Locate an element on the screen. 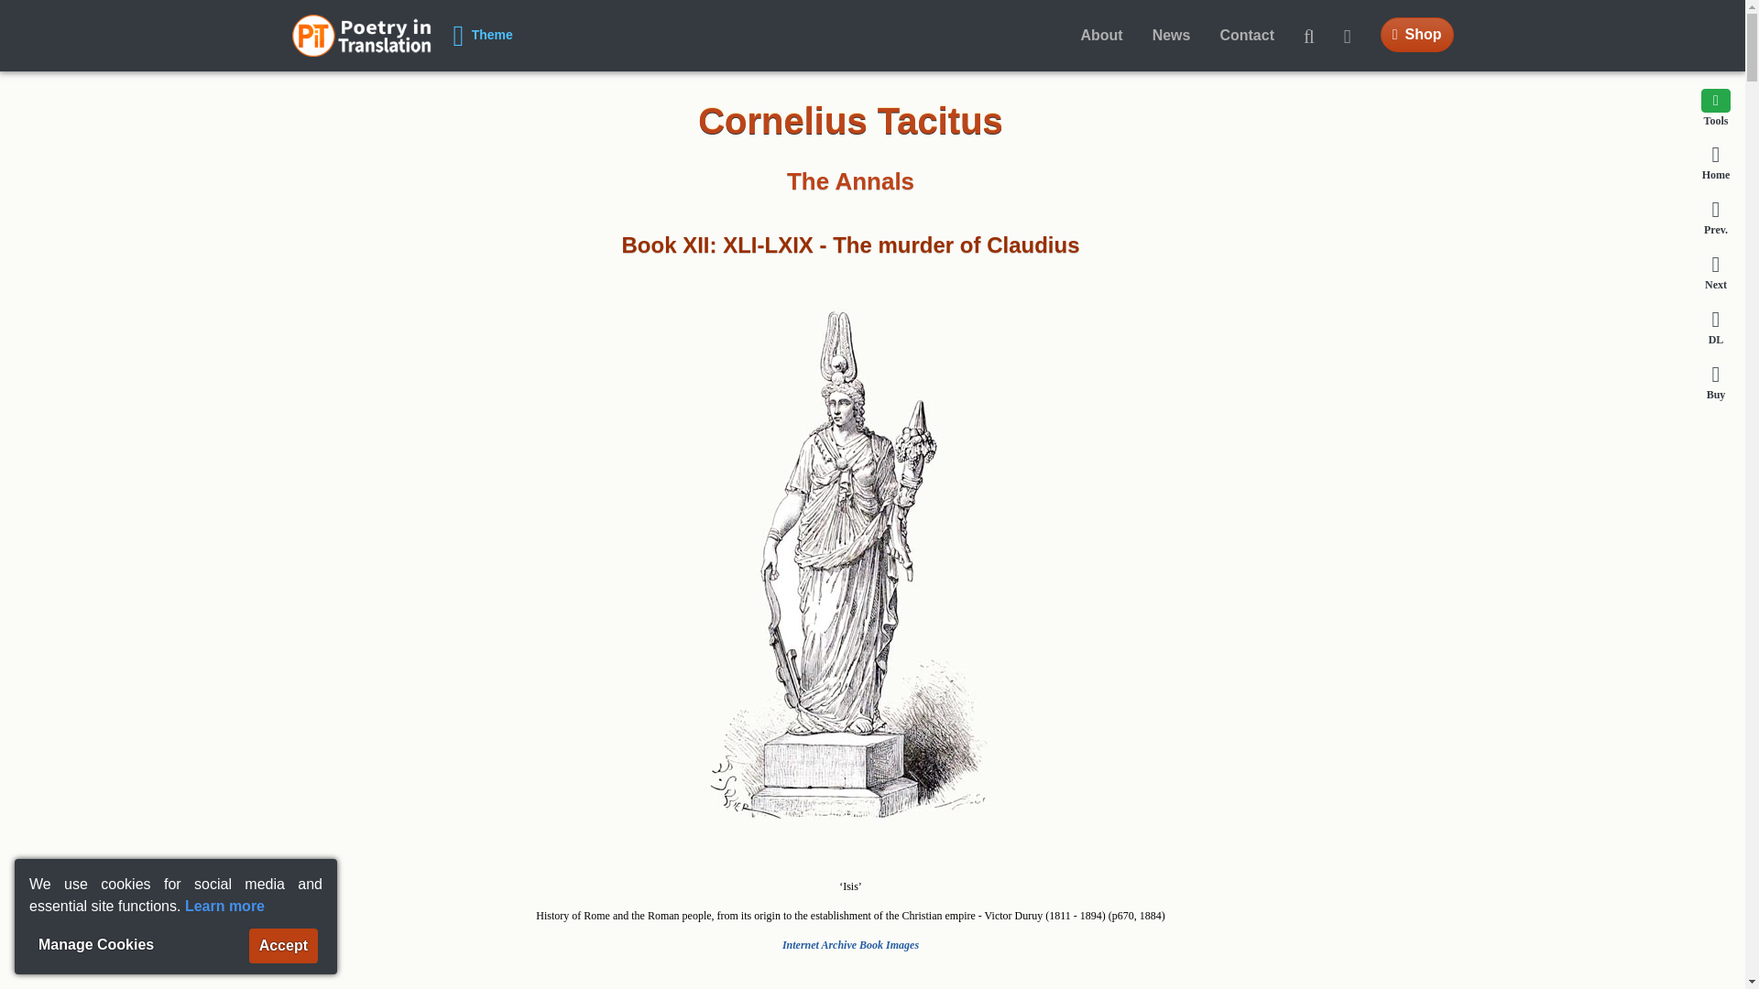  Internet Archive Book Images is located at coordinates (850, 944).